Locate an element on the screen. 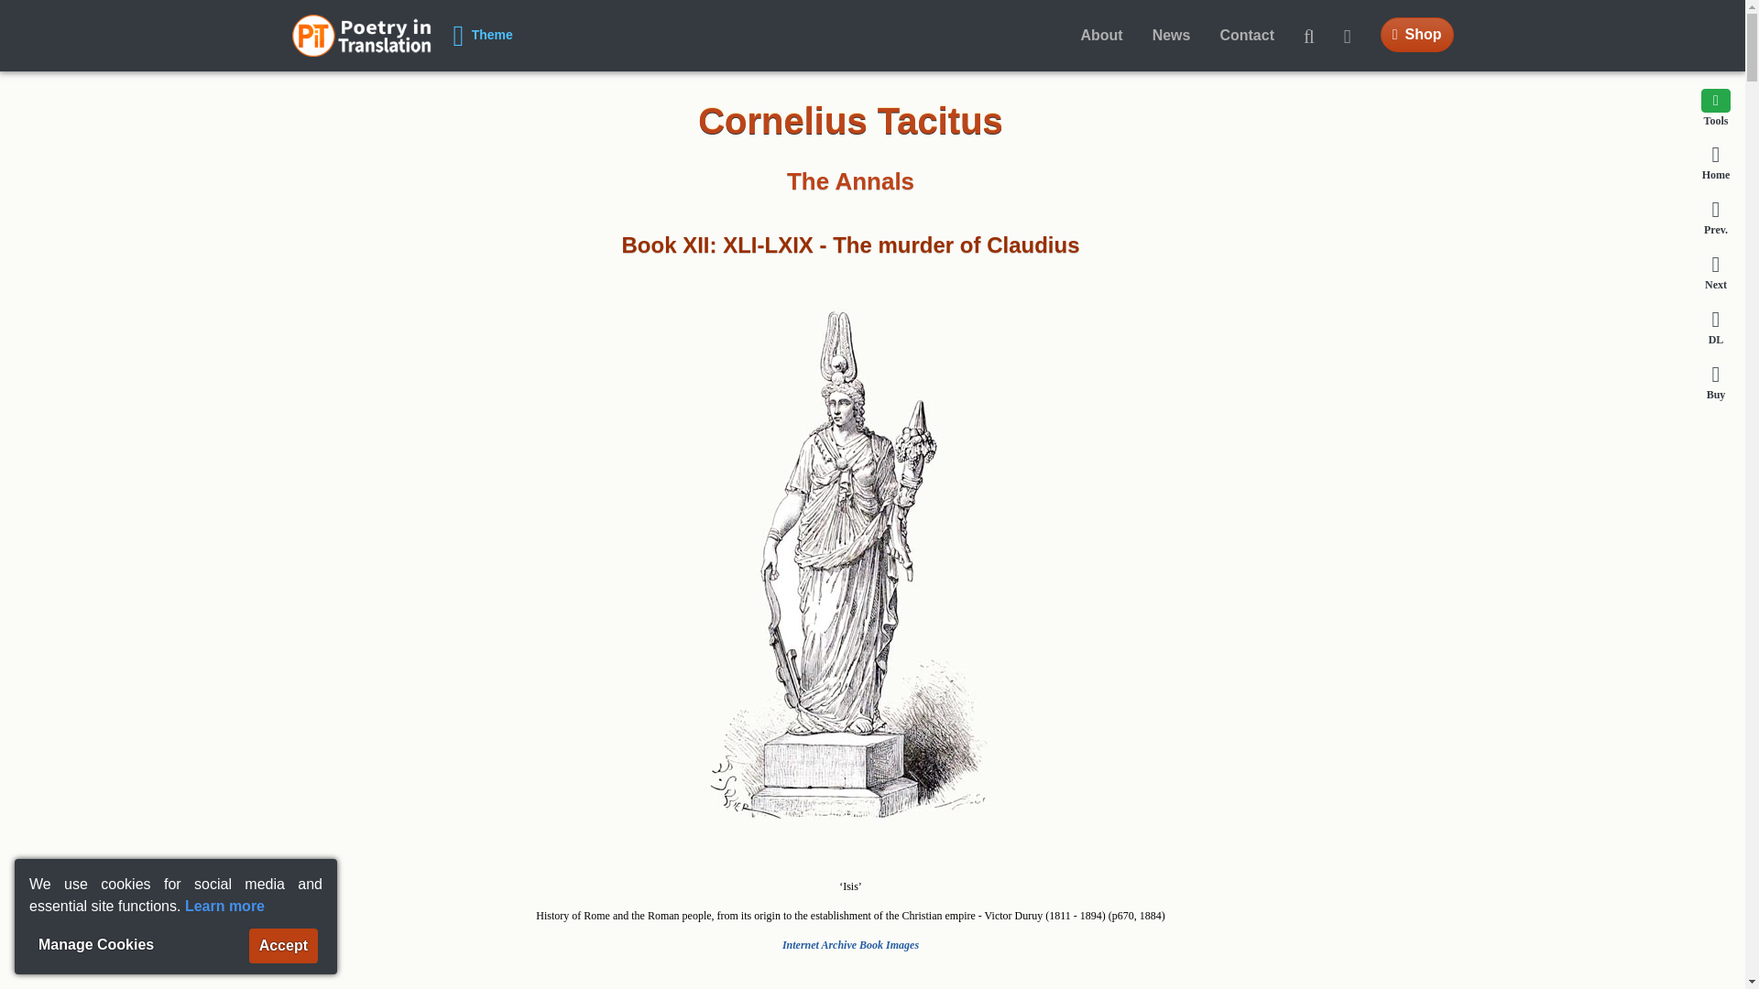  Internet Archive Book Images is located at coordinates (850, 944).